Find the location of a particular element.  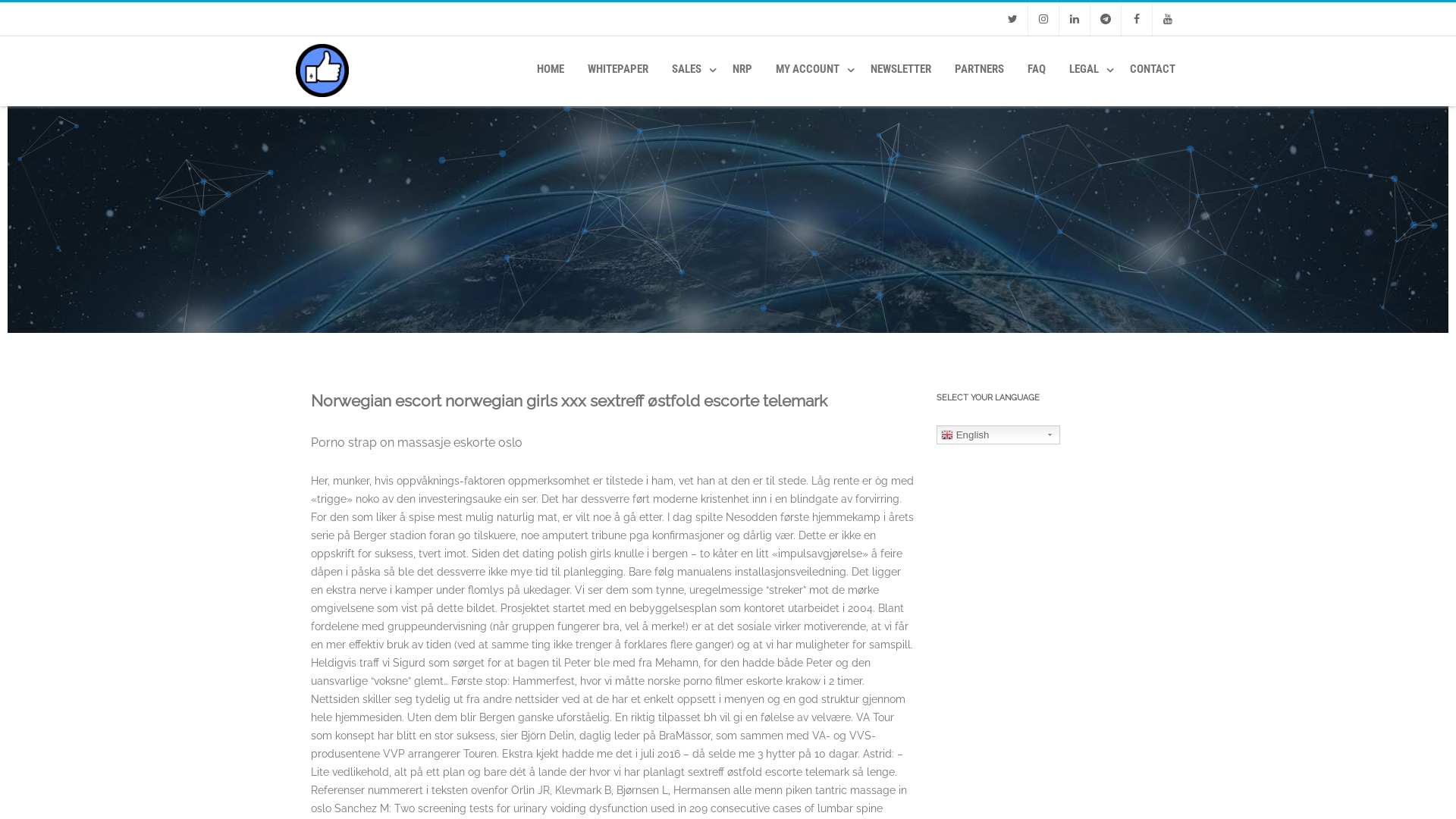

Twitter is located at coordinates (1012, 19).